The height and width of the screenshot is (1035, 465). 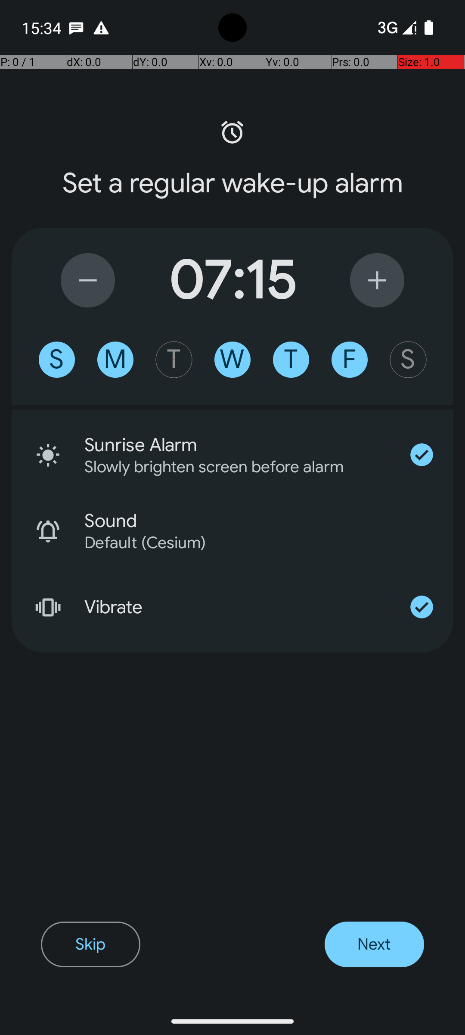 I want to click on S, so click(x=57, y=360).